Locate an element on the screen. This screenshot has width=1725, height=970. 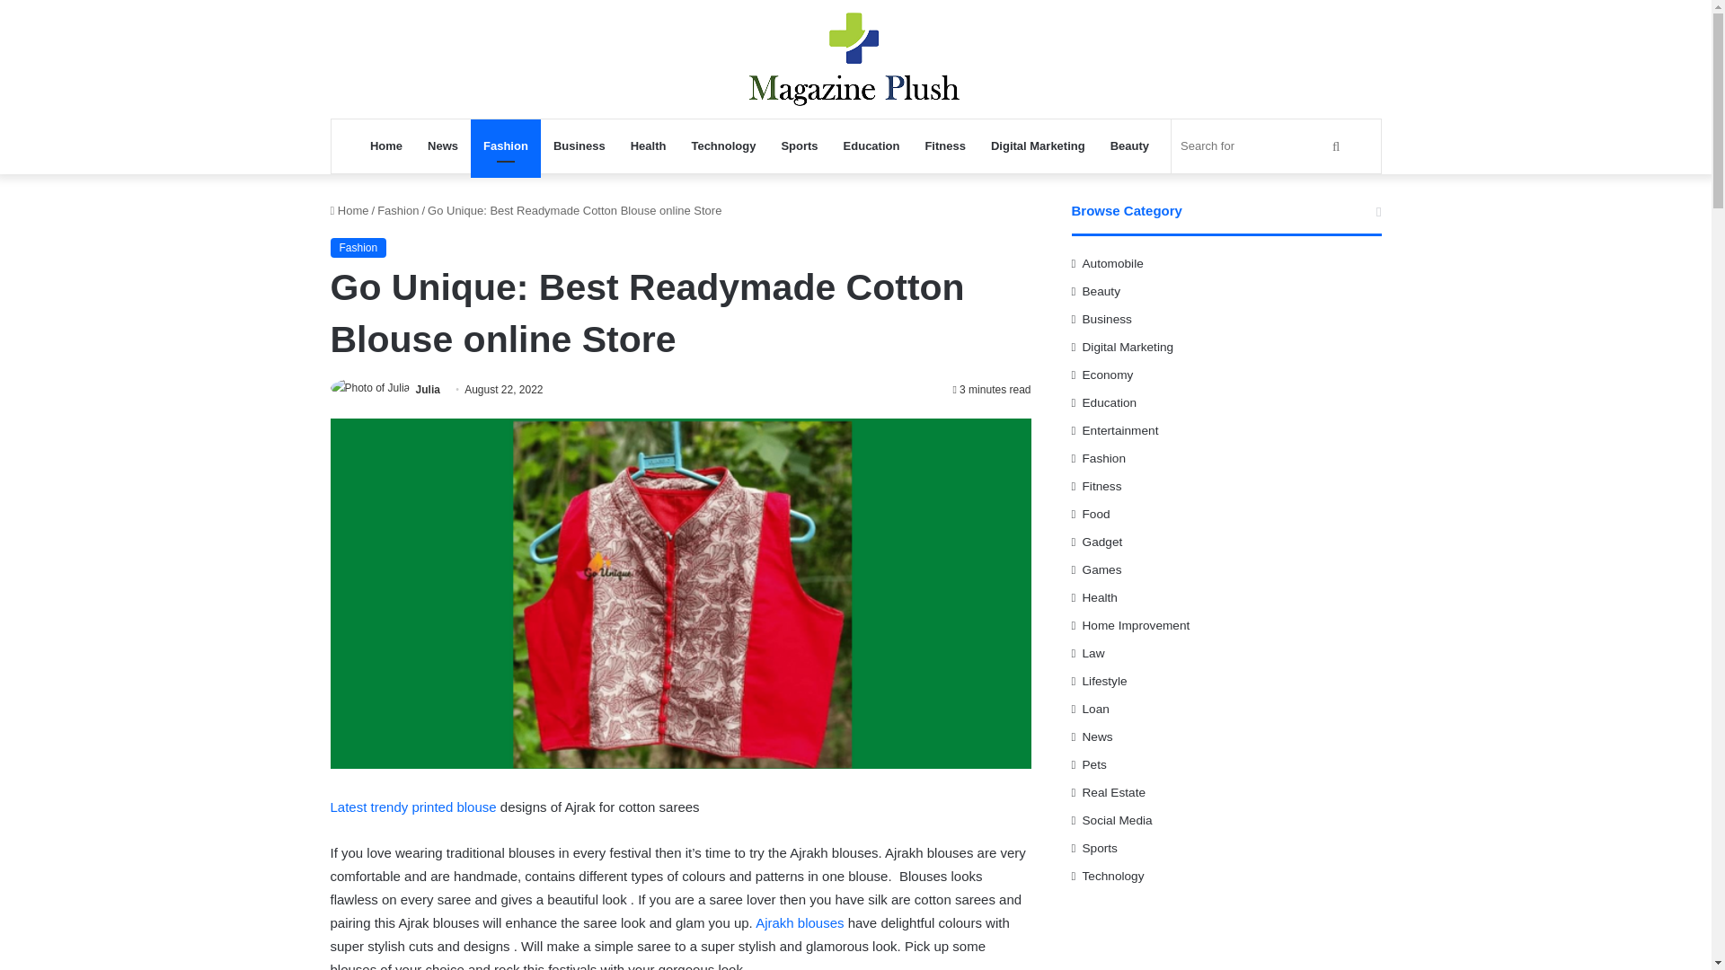
Fitness is located at coordinates (945, 145).